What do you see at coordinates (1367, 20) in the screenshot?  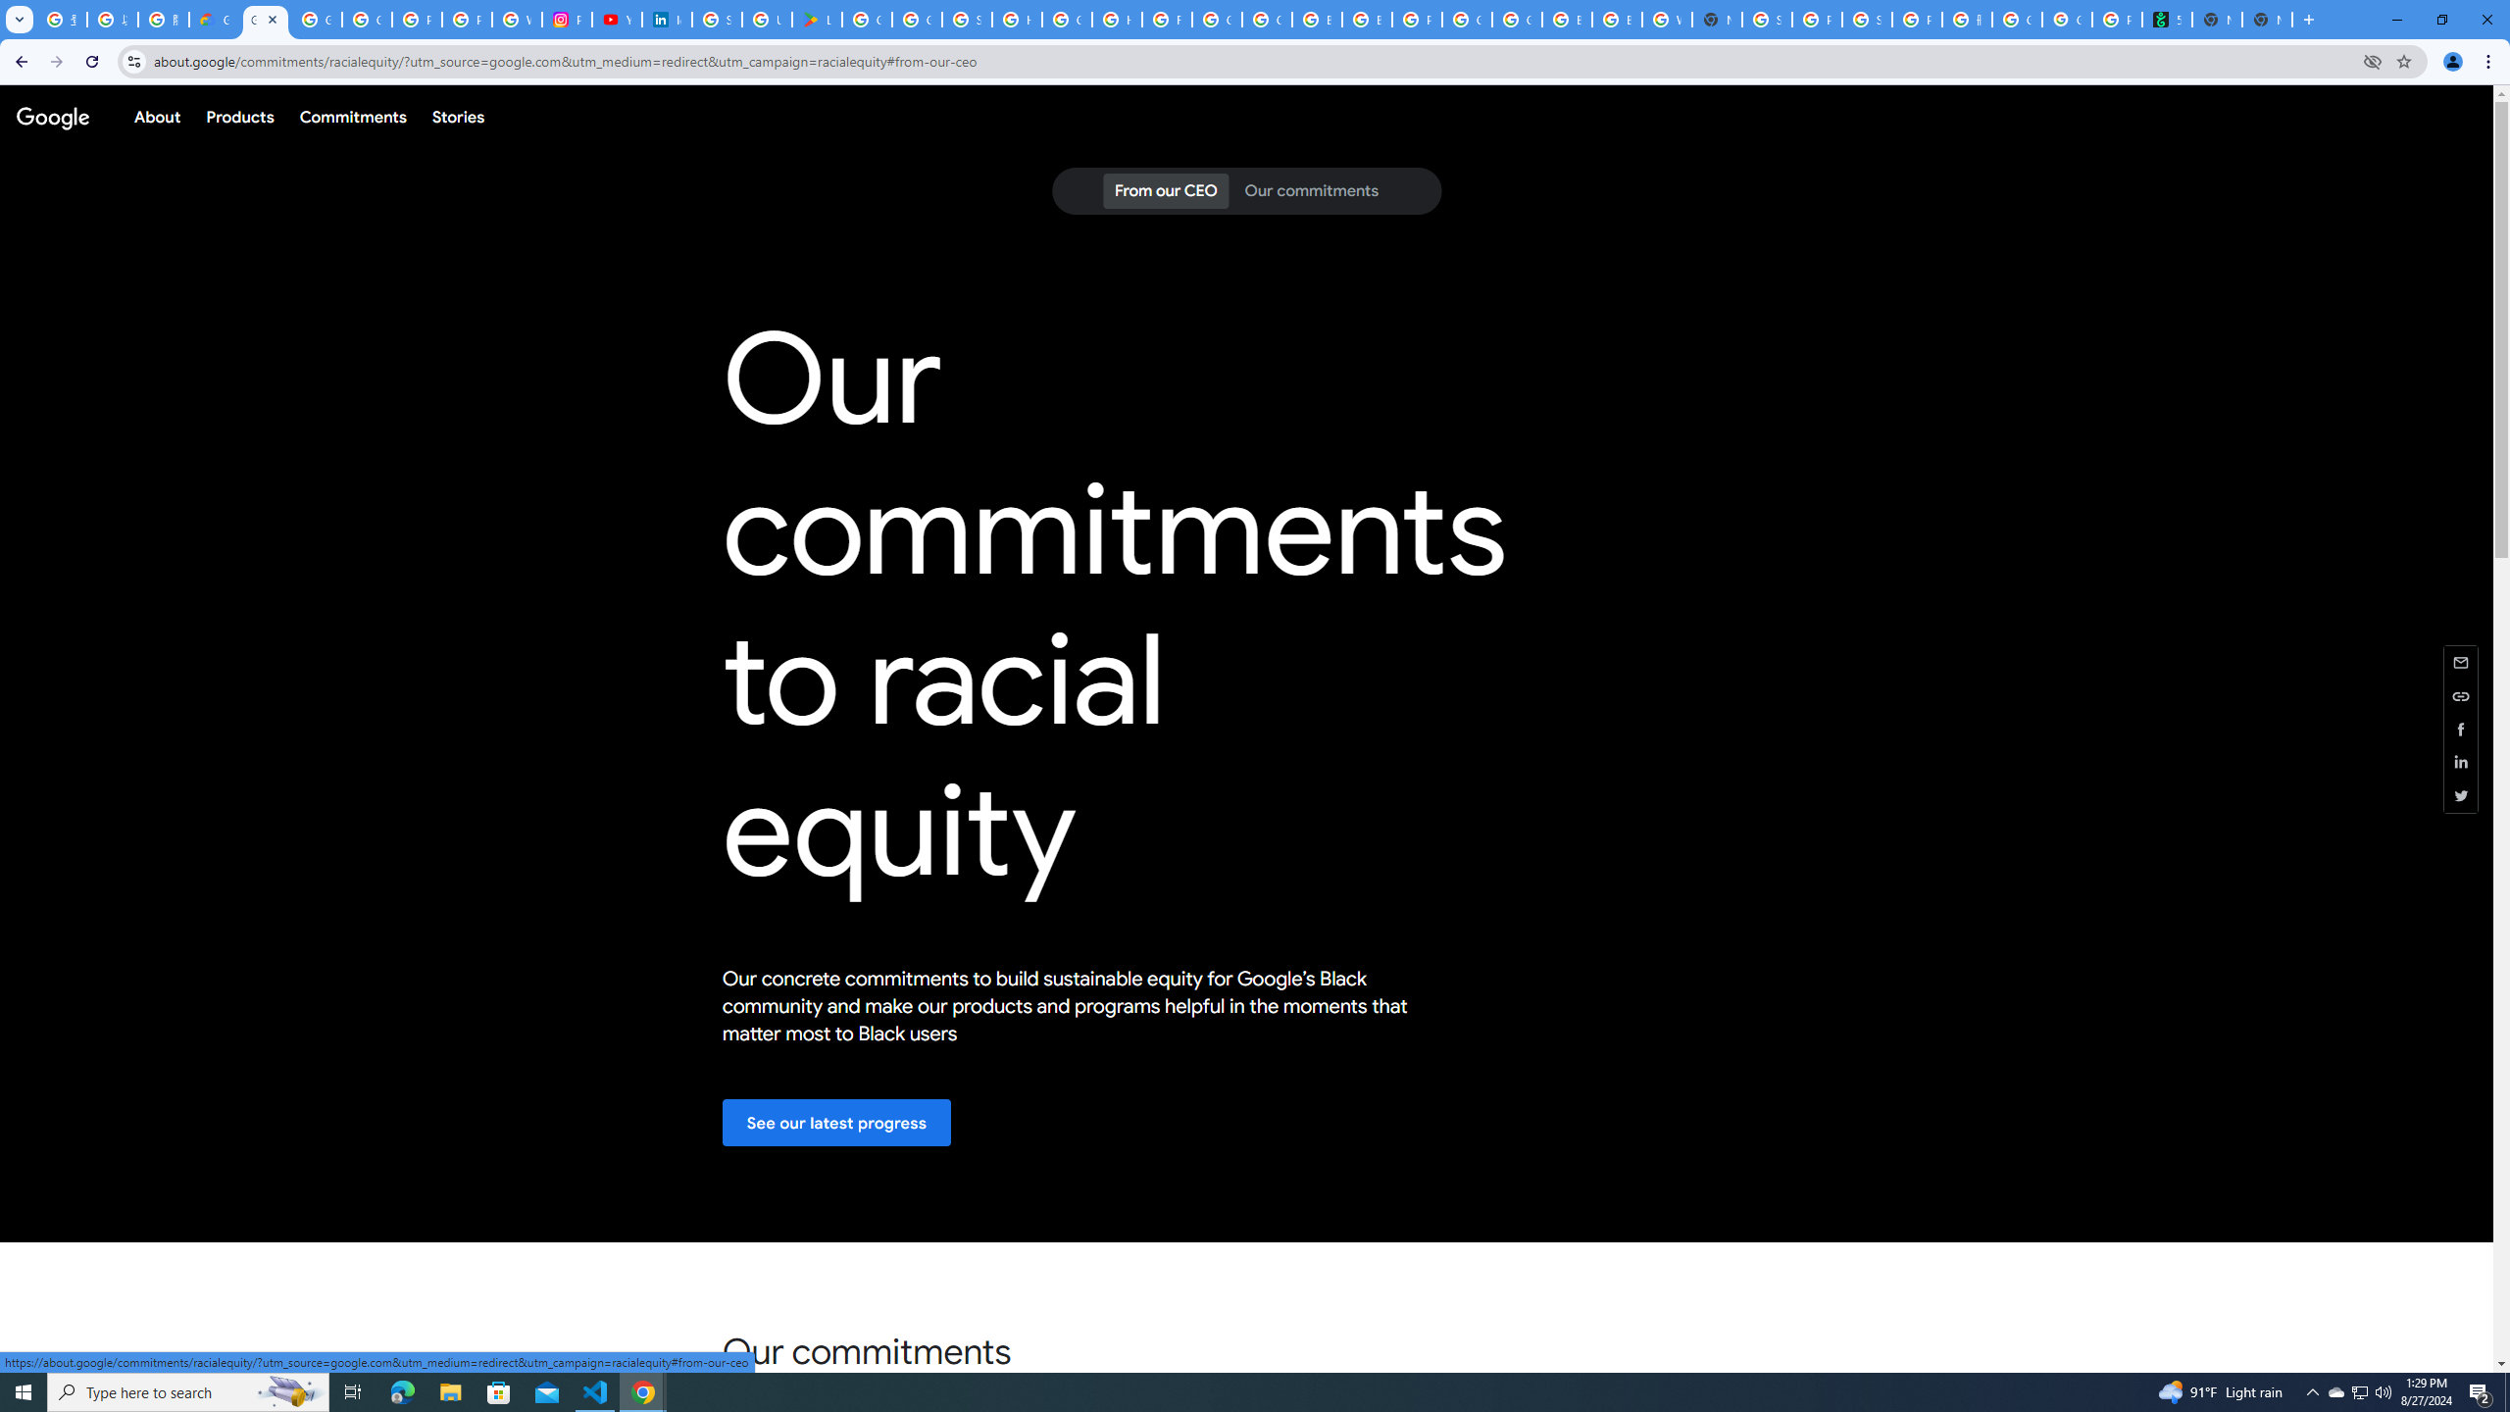 I see `Browse Chrome as a guest - Computer - Google Chrome Help` at bounding box center [1367, 20].